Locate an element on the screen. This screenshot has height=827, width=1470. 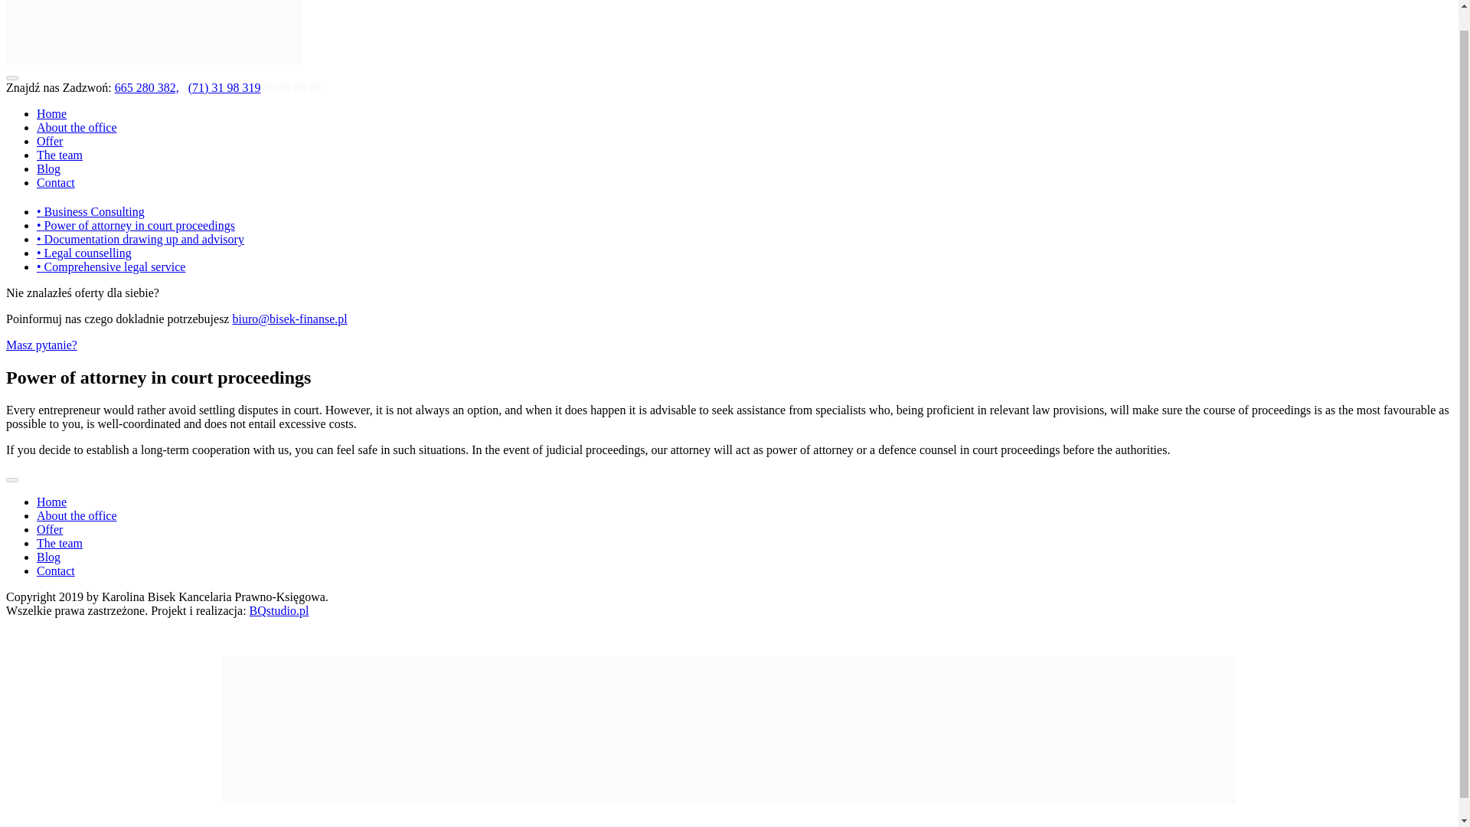
Home is located at coordinates (51, 113).